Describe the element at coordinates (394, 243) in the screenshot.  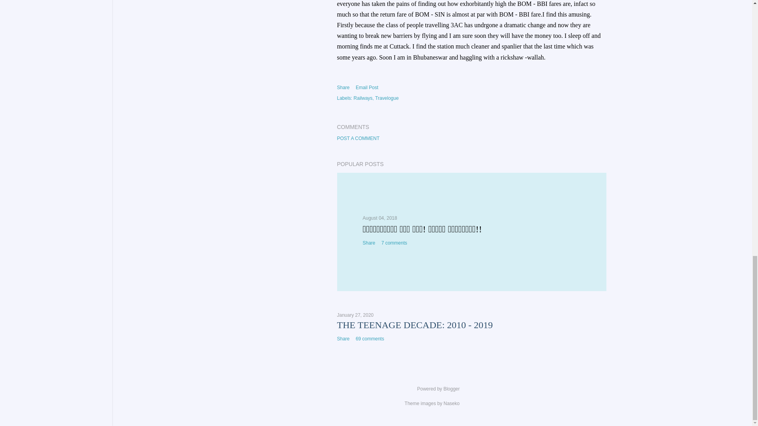
I see `7 comments` at that location.